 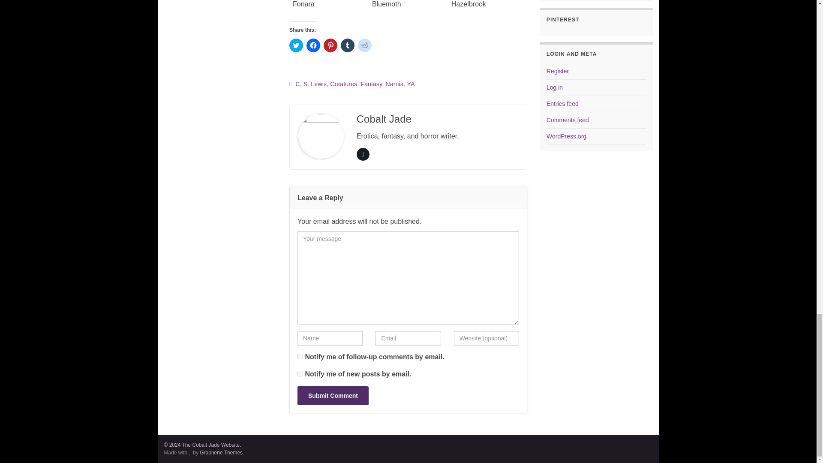 What do you see at coordinates (343, 84) in the screenshot?
I see `Creatures` at bounding box center [343, 84].